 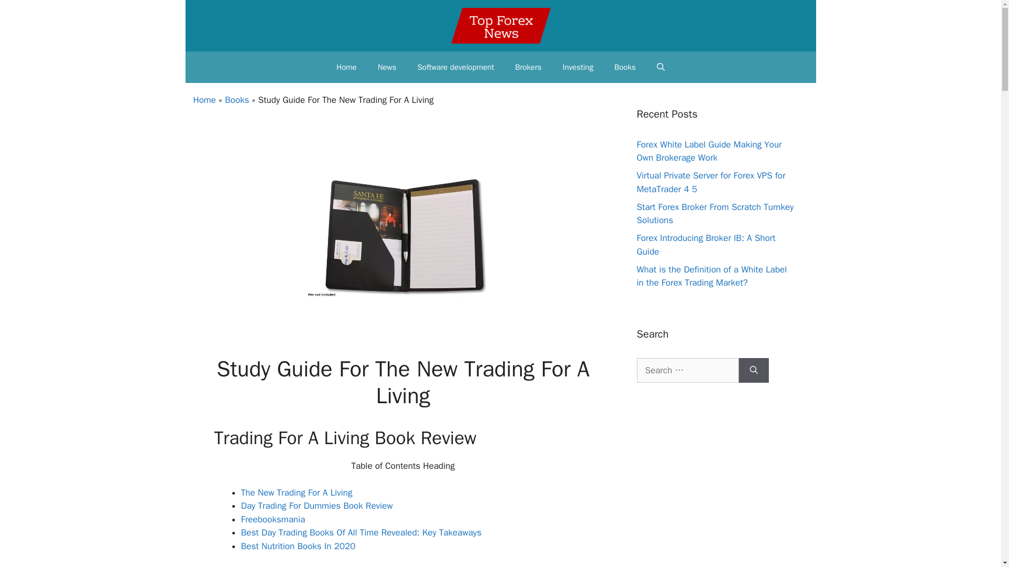 What do you see at coordinates (387, 67) in the screenshot?
I see `News` at bounding box center [387, 67].